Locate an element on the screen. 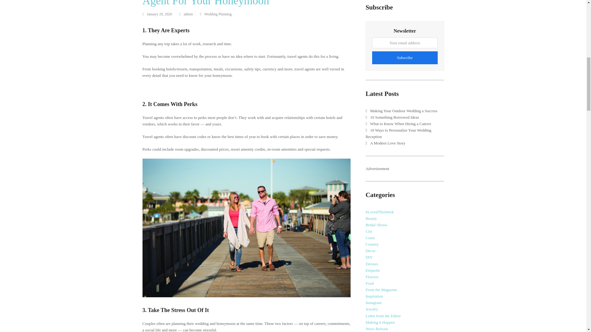 The height and width of the screenshot is (332, 591). admin is located at coordinates (188, 14).